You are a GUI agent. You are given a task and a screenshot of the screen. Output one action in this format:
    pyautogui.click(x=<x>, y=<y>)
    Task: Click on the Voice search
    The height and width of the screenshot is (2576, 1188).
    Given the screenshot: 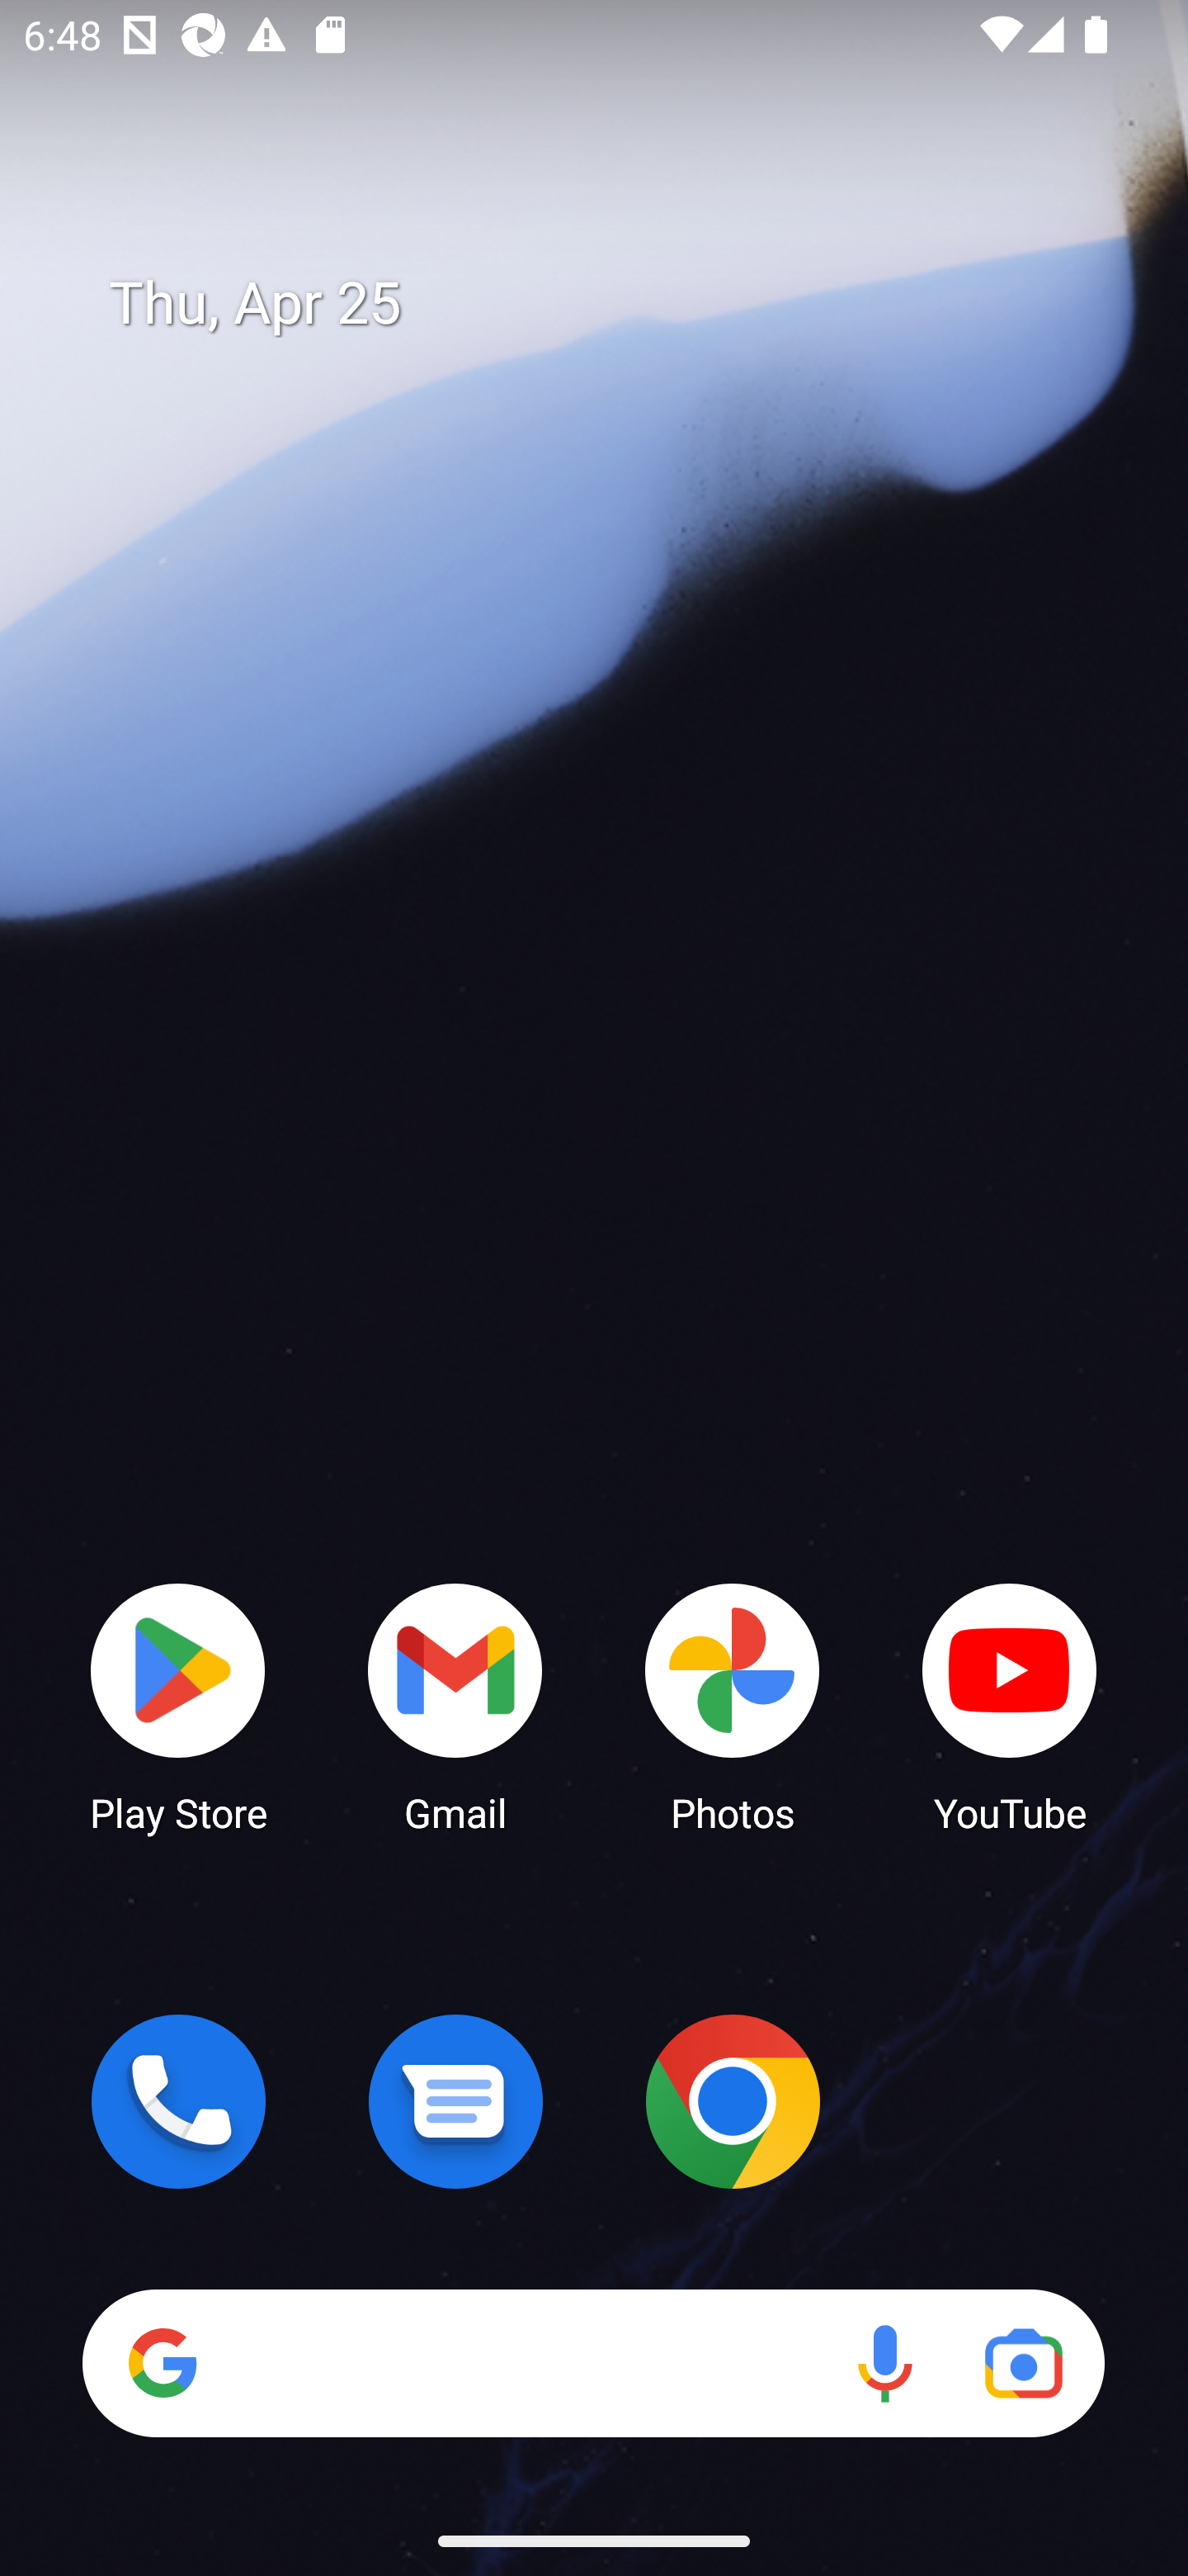 What is the action you would take?
    pyautogui.click(x=884, y=2363)
    